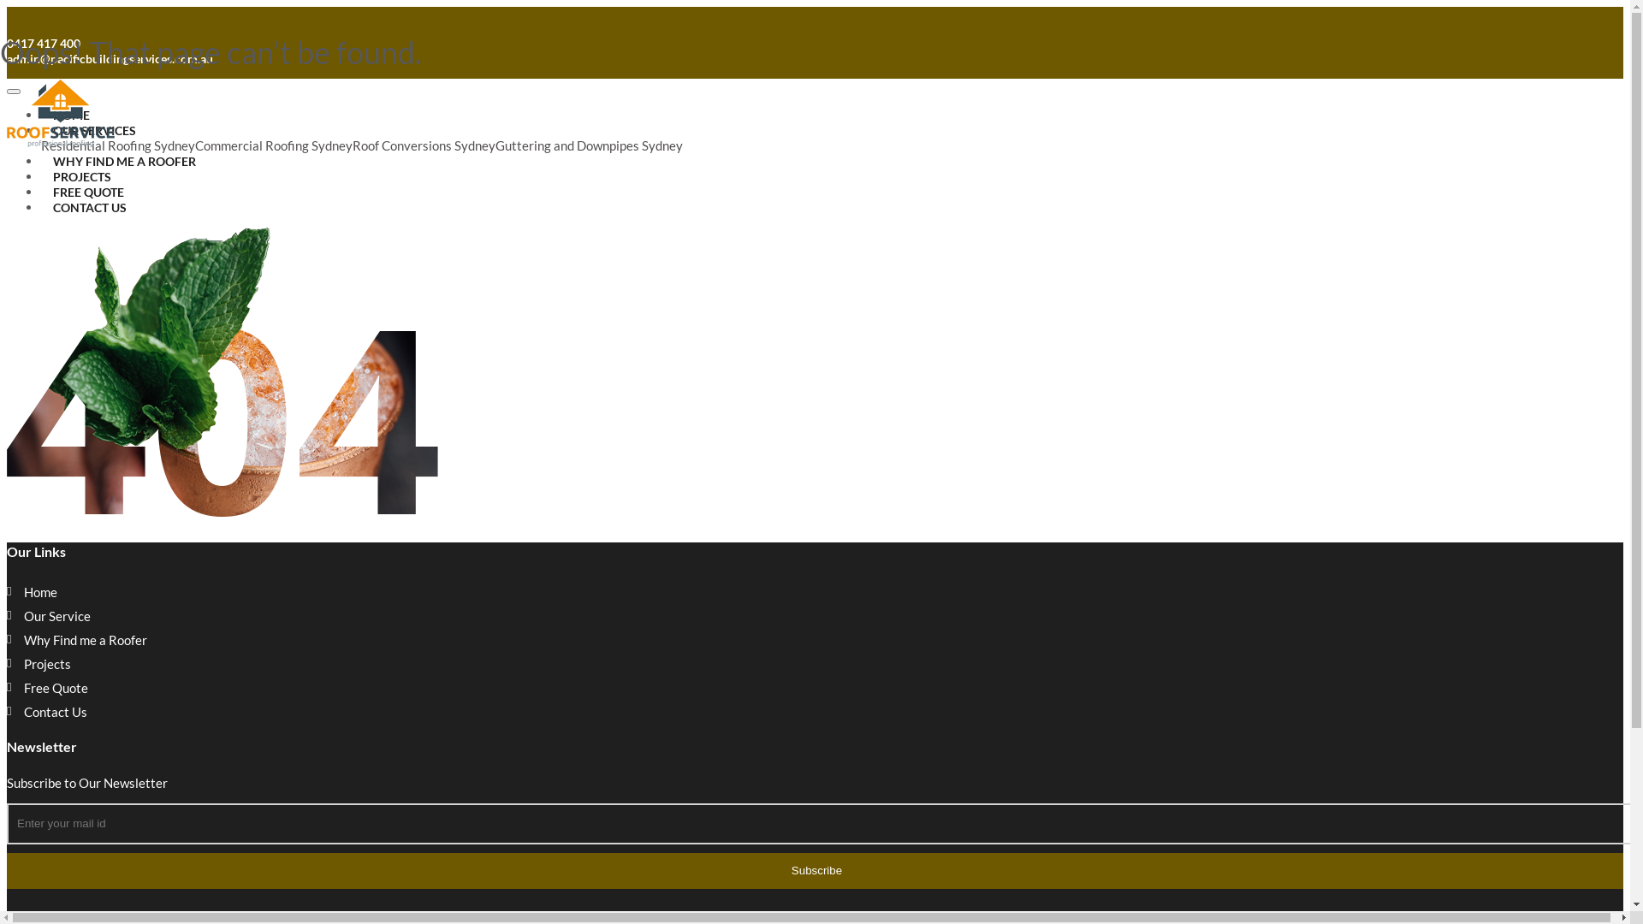 The height and width of the screenshot is (924, 1643). I want to click on FREE QUOTE, so click(89, 192).